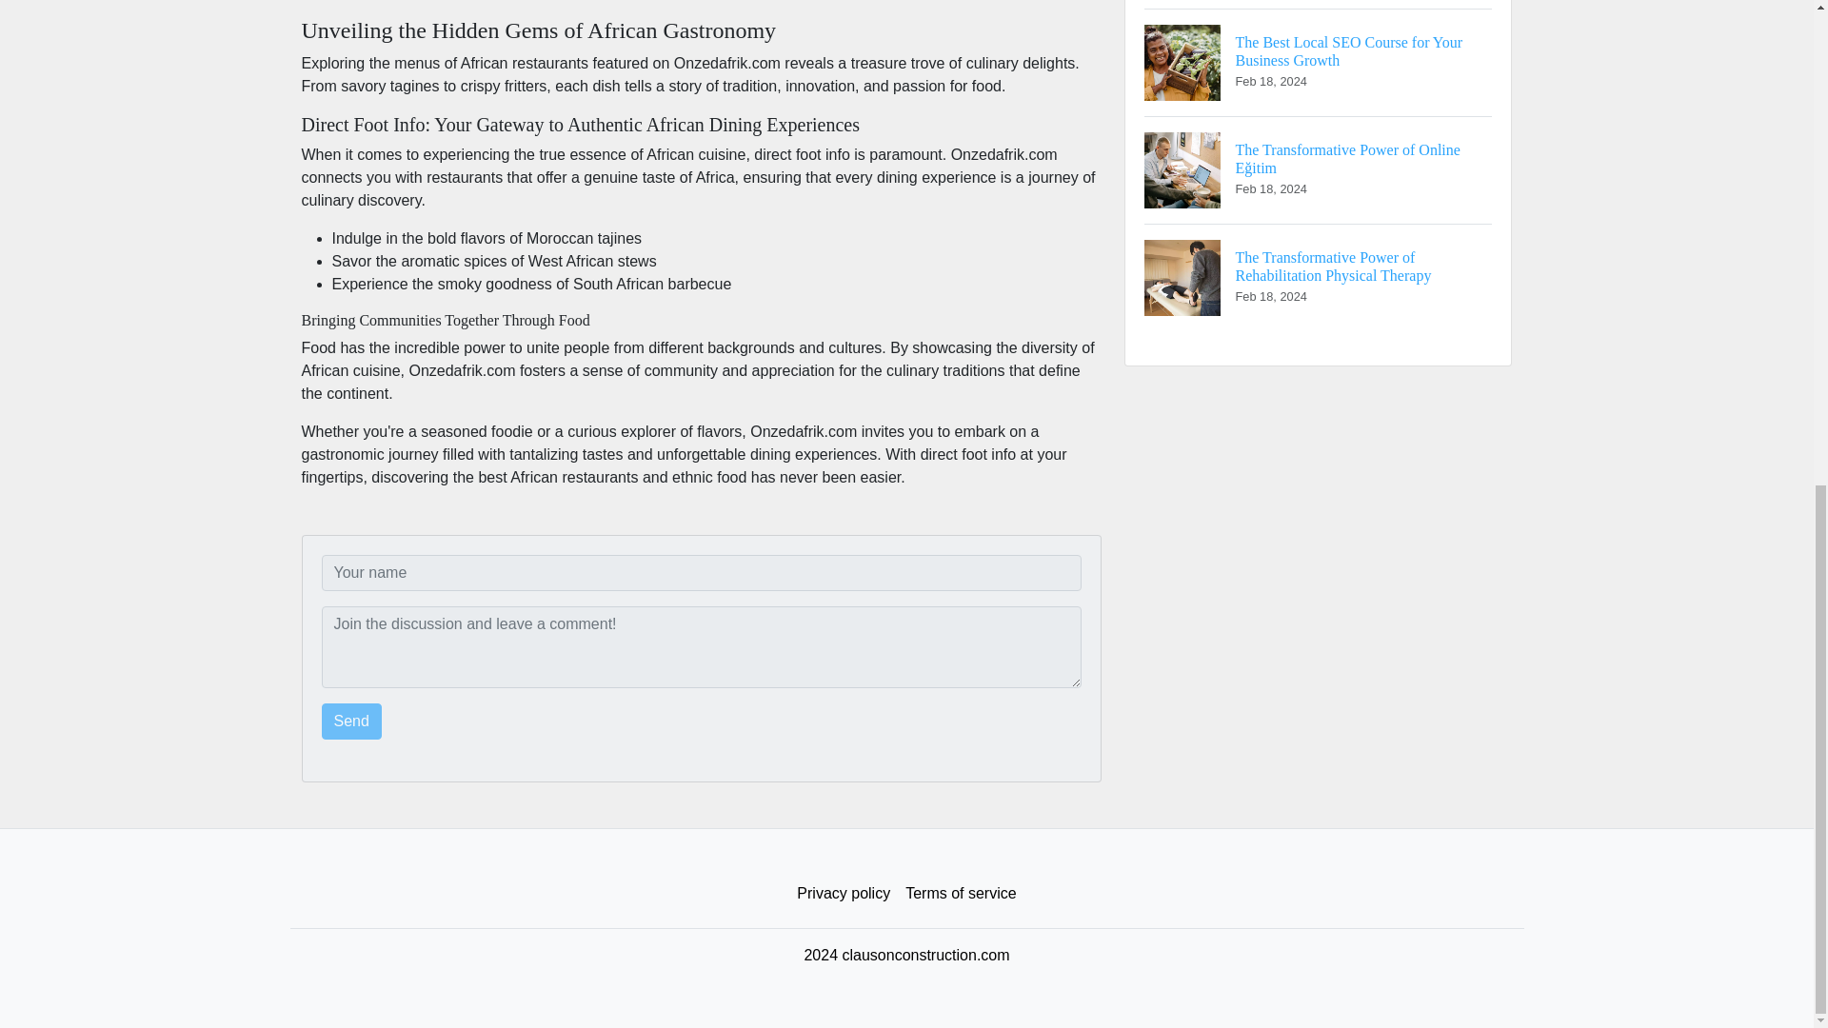 Image resolution: width=1828 pixels, height=1028 pixels. I want to click on Terms of service, so click(960, 894).